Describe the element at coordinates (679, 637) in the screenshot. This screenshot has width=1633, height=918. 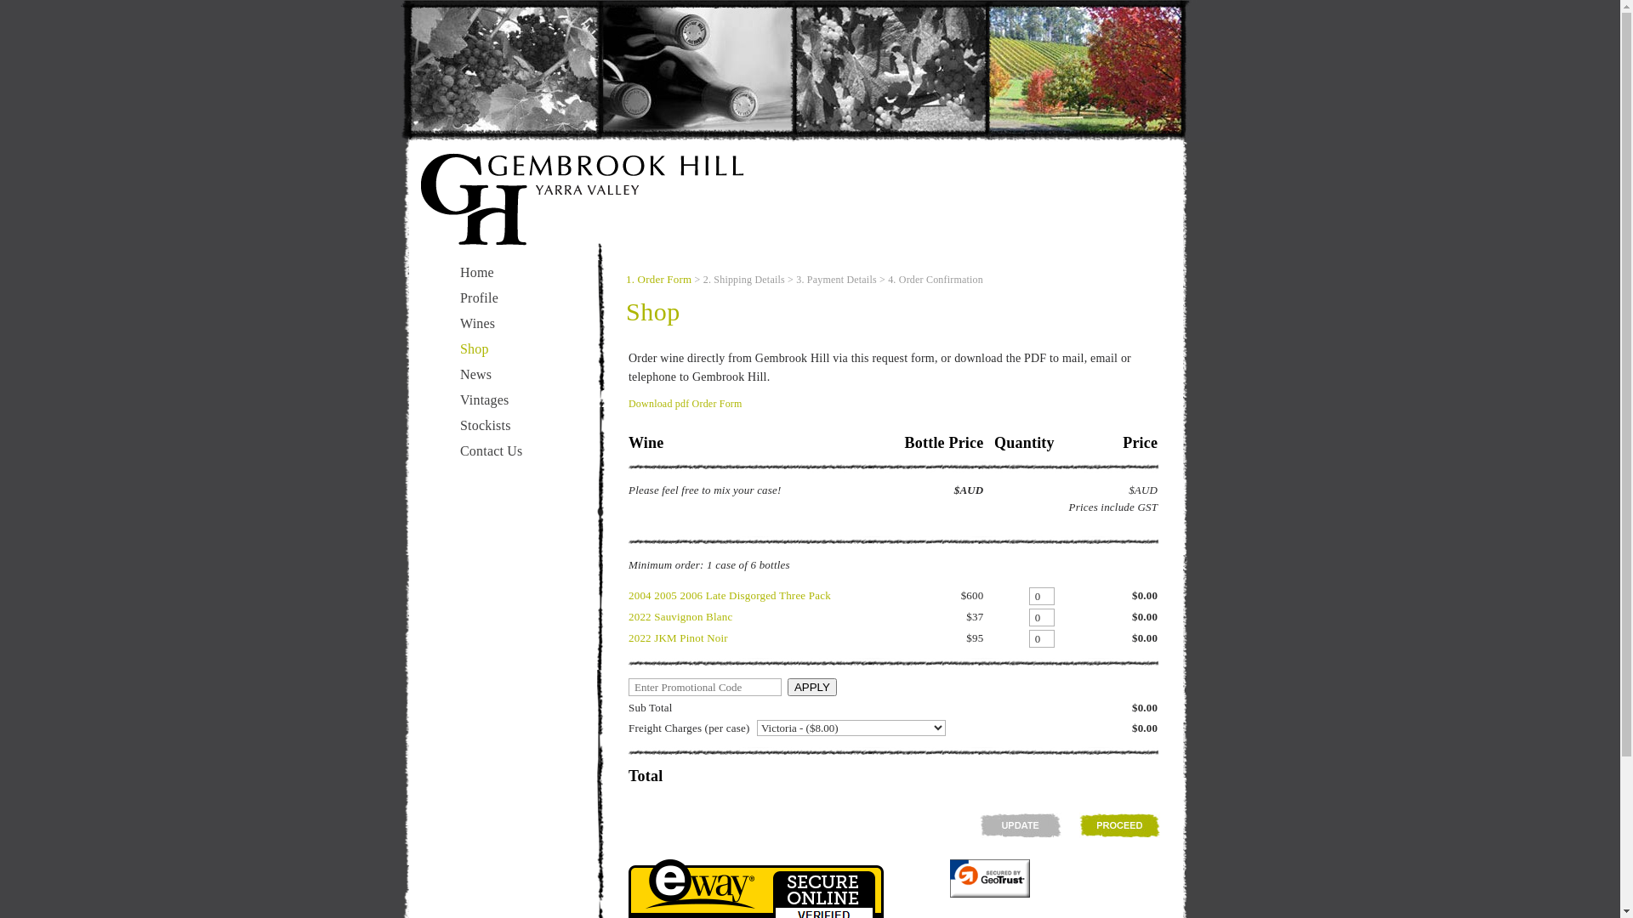
I see `2022 JKM Pinot Noir` at that location.